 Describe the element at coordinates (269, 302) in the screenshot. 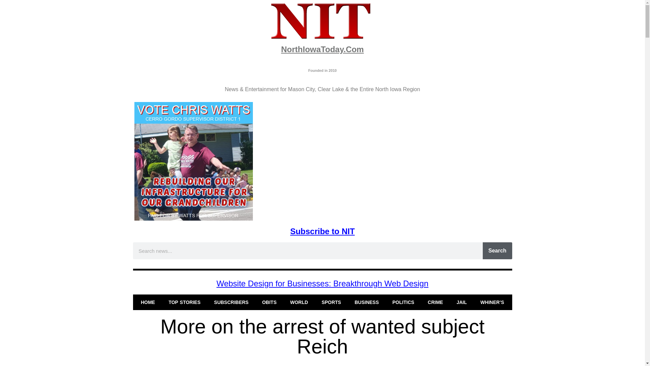

I see `OBITS` at that location.